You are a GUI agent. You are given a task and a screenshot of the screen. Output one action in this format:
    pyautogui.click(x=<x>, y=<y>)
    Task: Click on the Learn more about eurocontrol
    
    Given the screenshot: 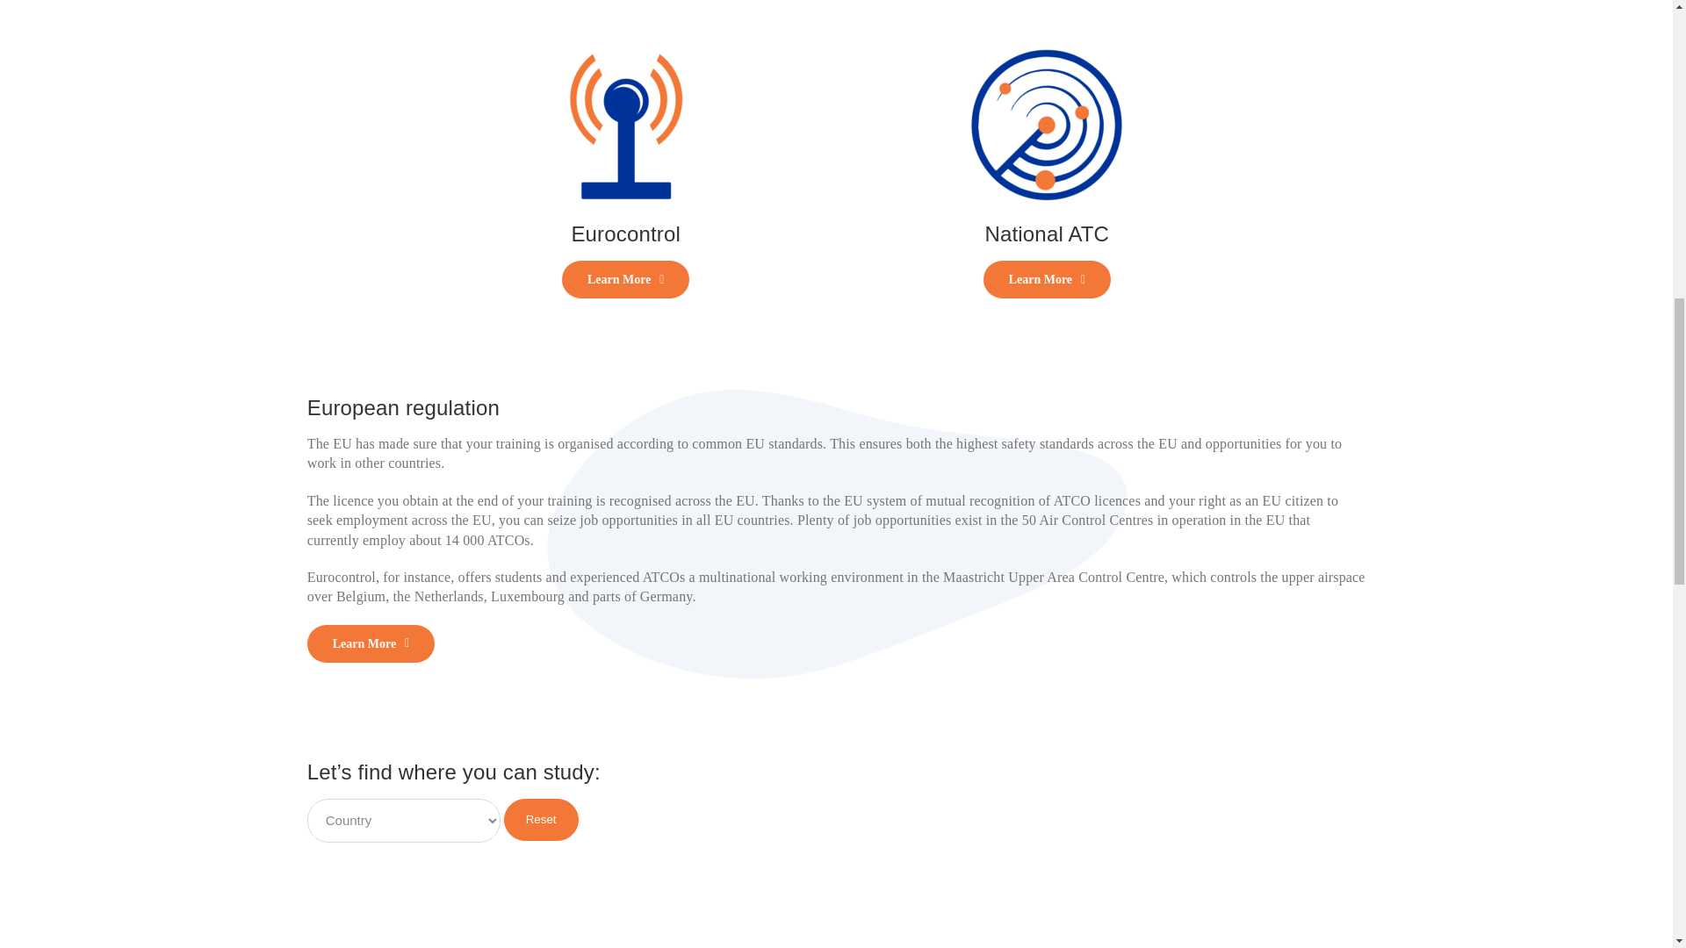 What is the action you would take?
    pyautogui.click(x=1047, y=279)
    